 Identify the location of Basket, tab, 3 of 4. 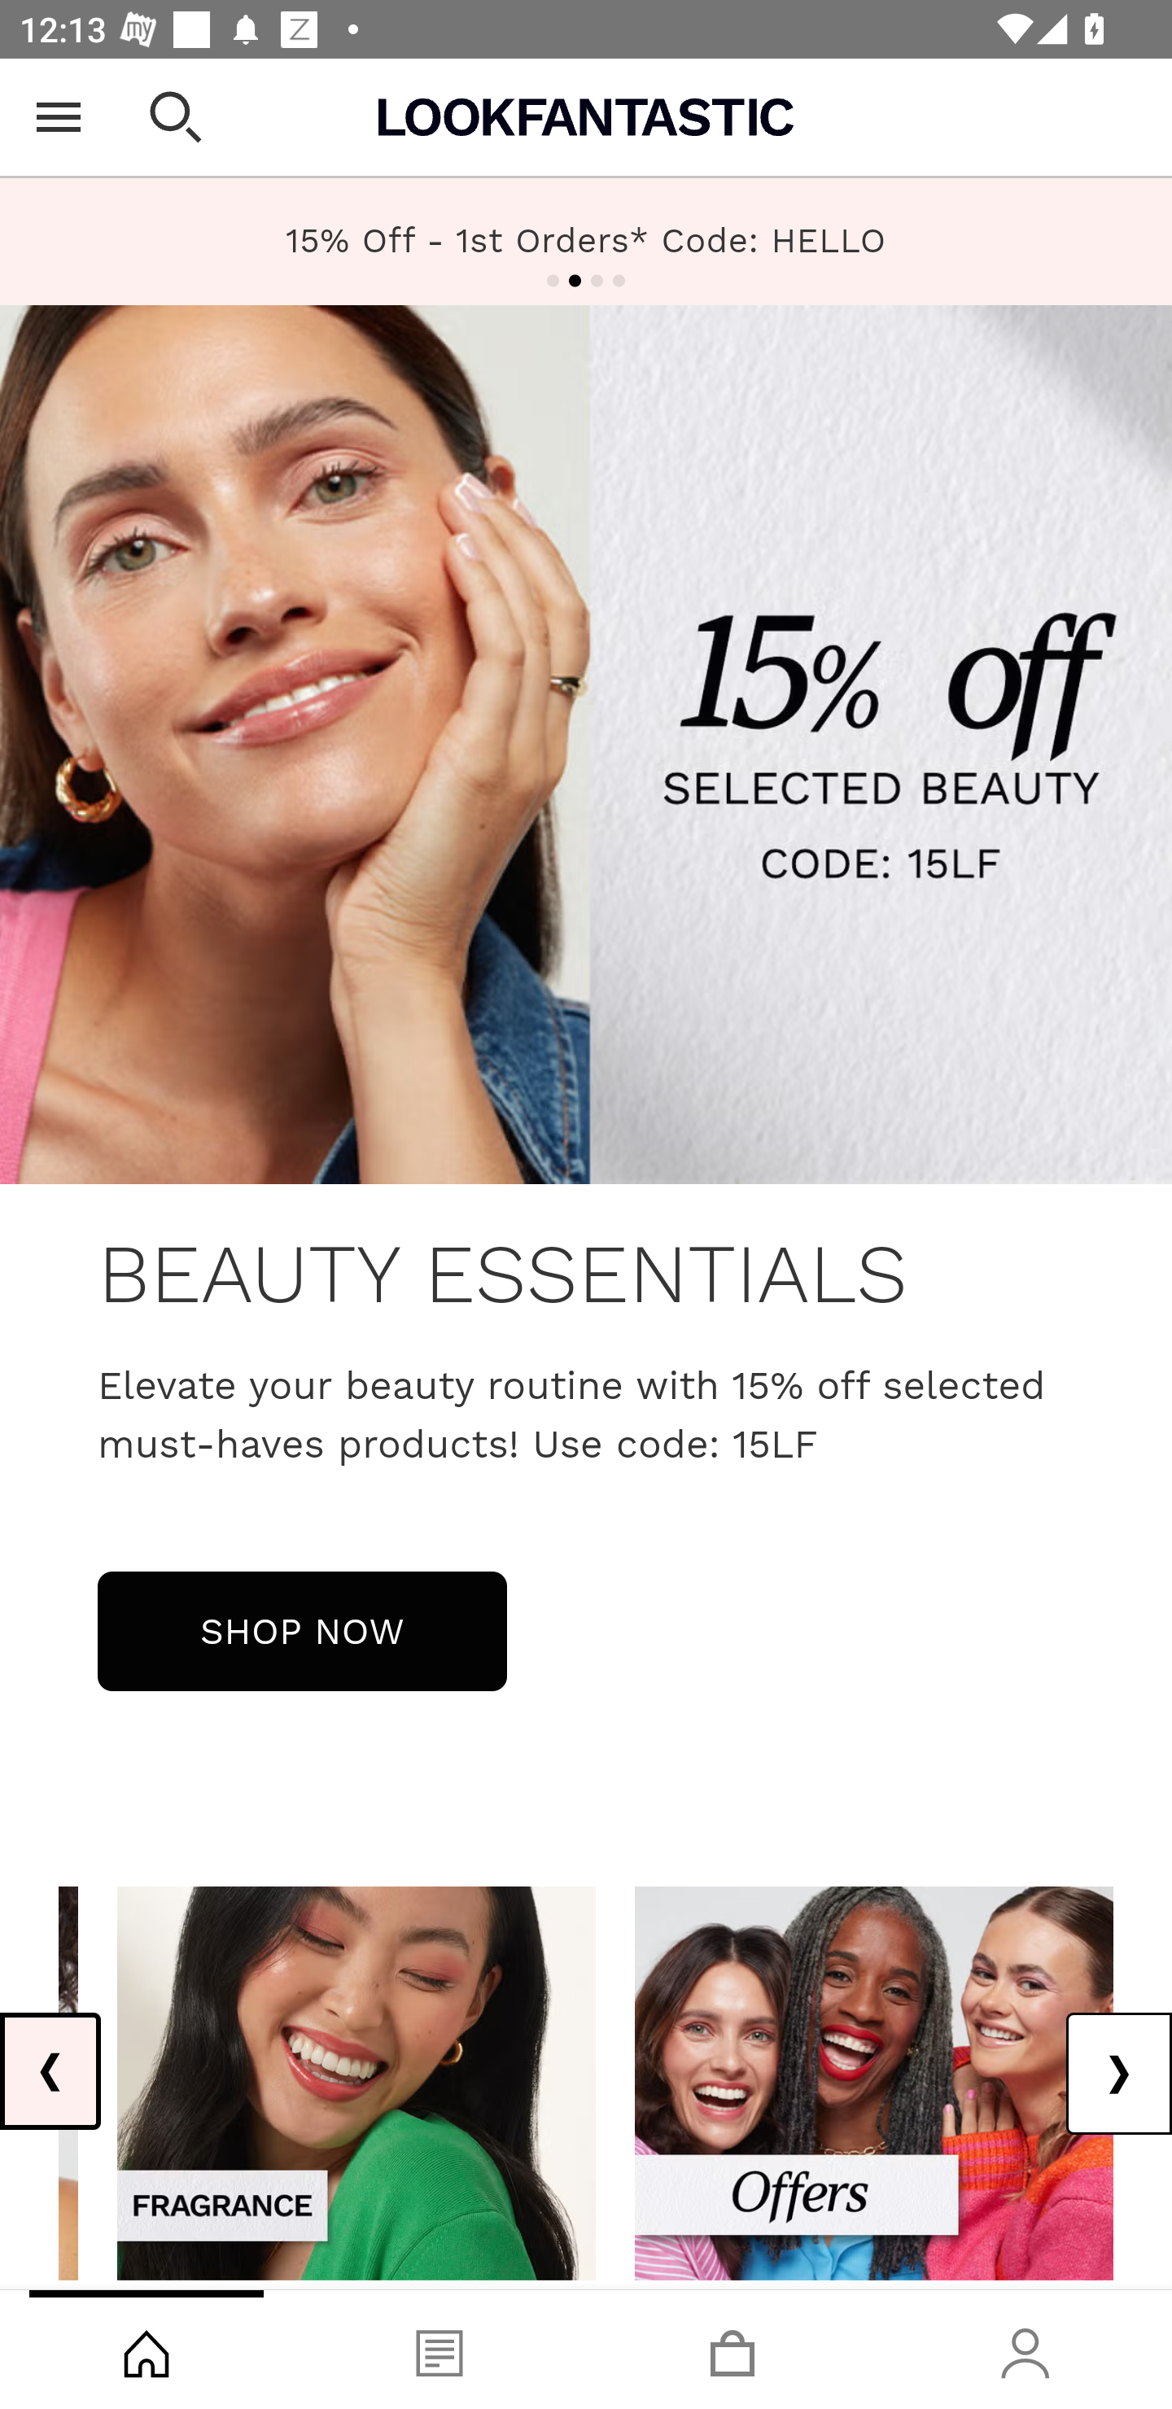
(732, 2350).